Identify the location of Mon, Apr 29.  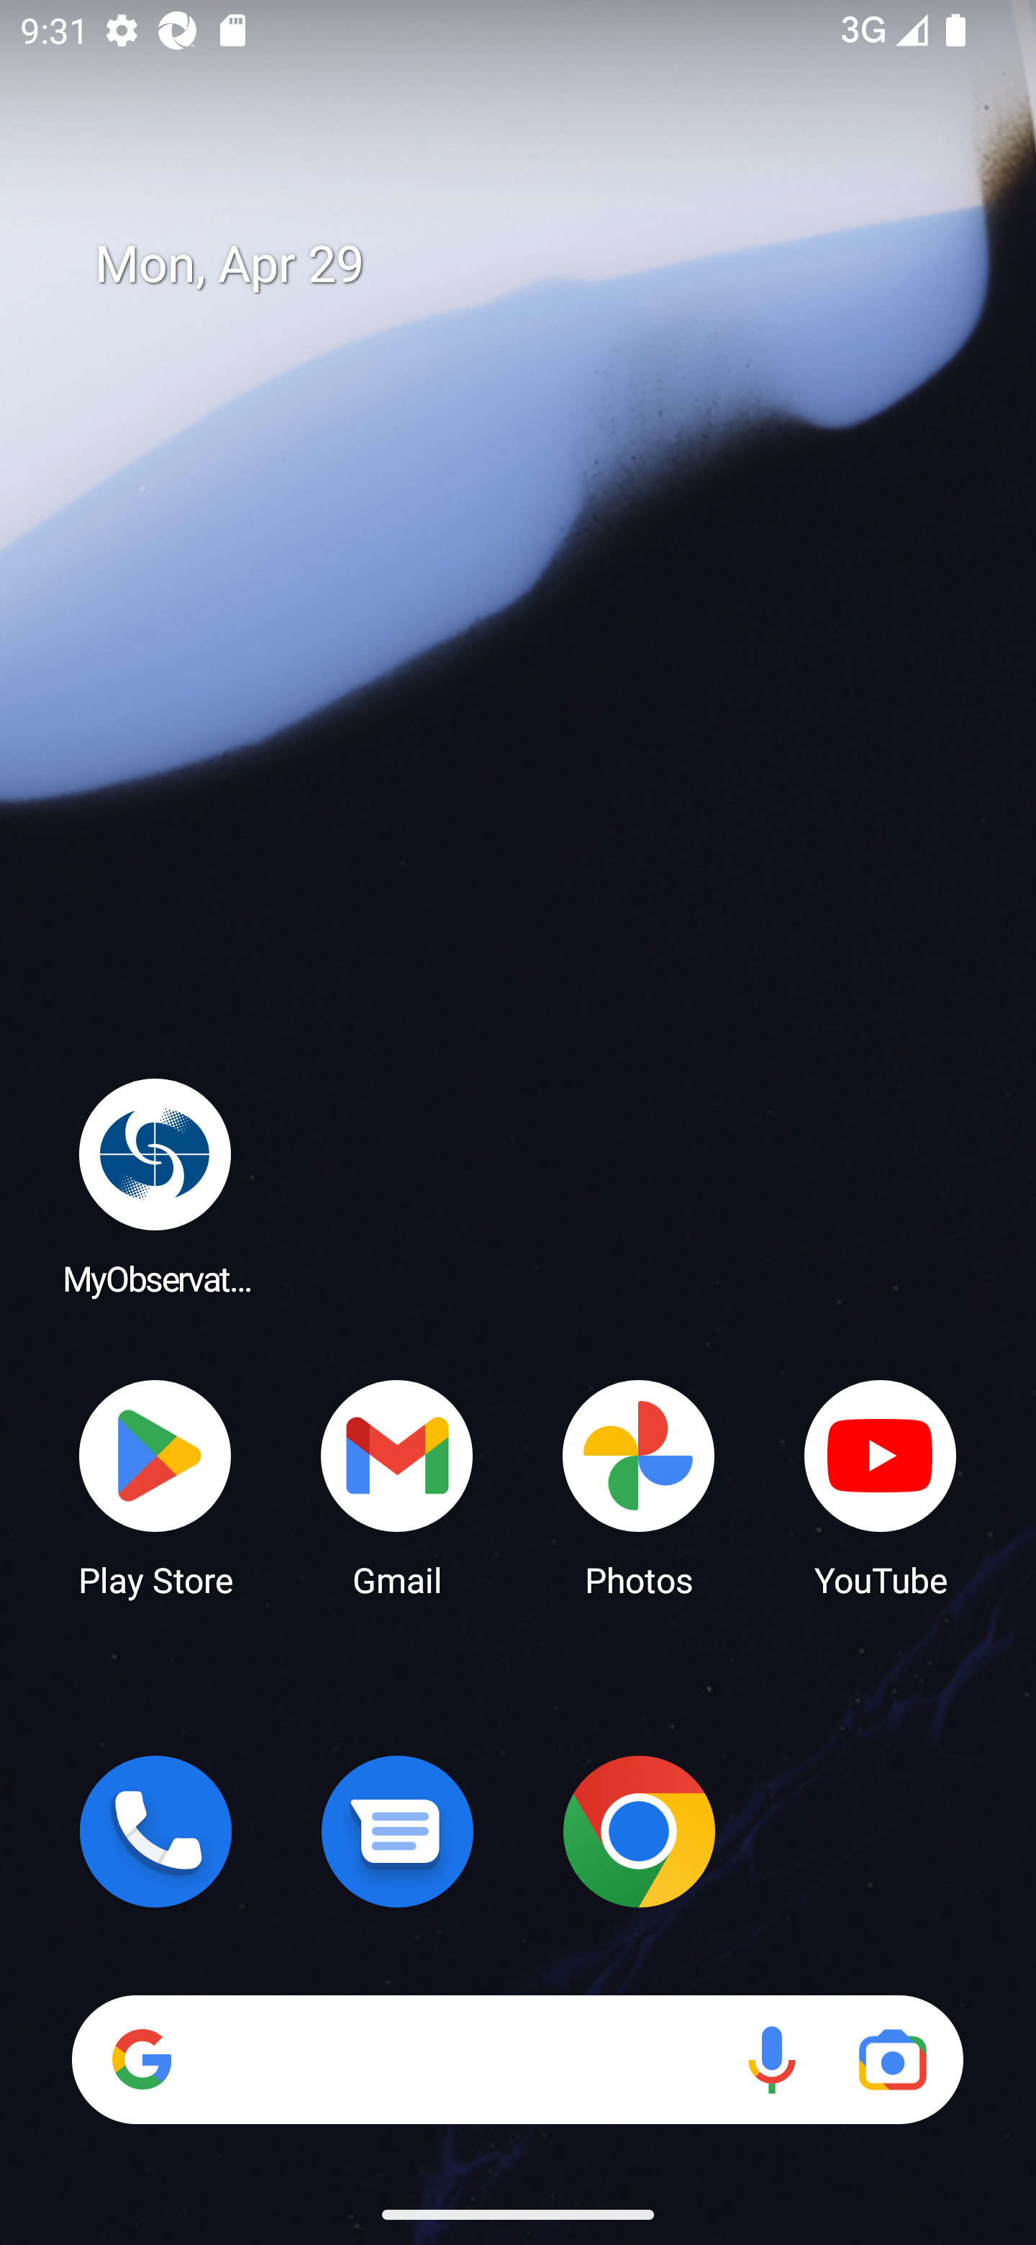
(538, 265).